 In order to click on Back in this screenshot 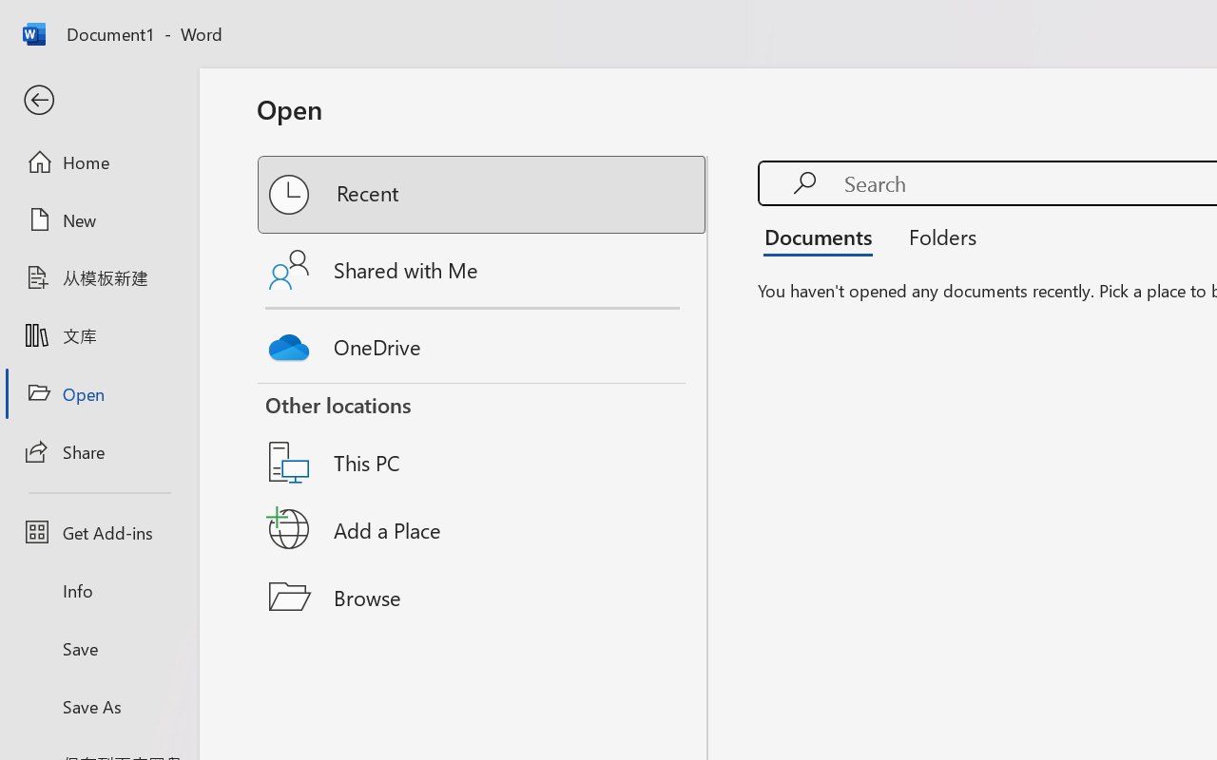, I will do `click(99, 101)`.